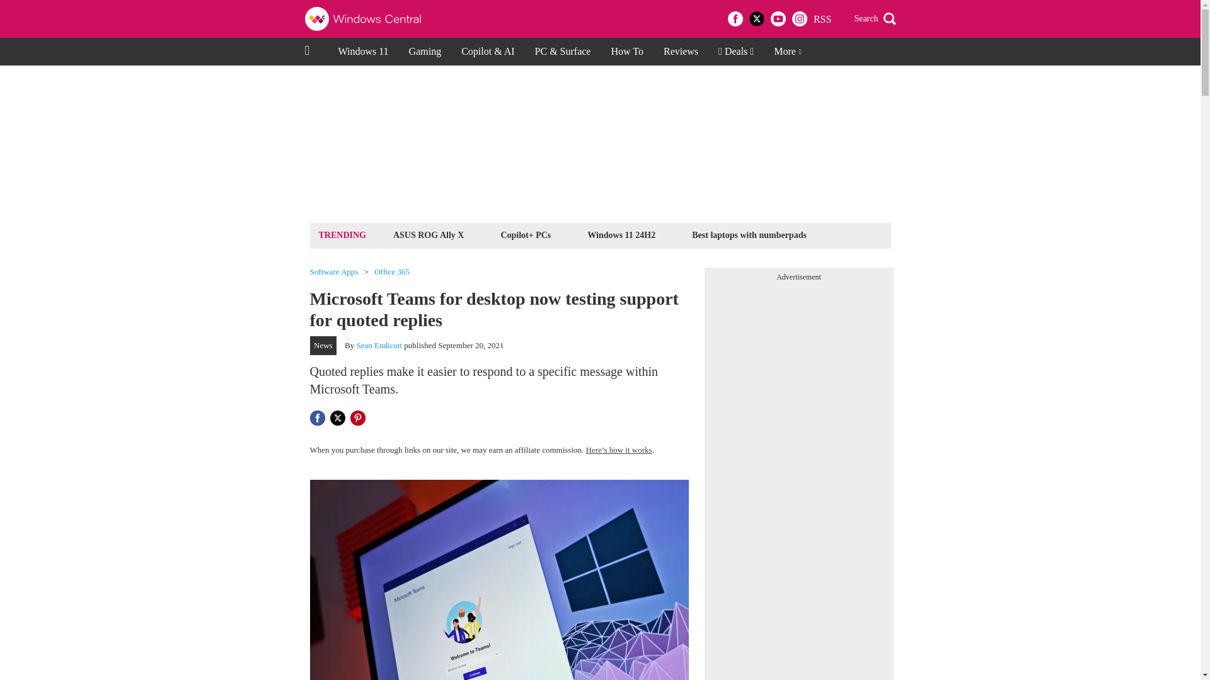  What do you see at coordinates (363, 52) in the screenshot?
I see `Windows 11` at bounding box center [363, 52].